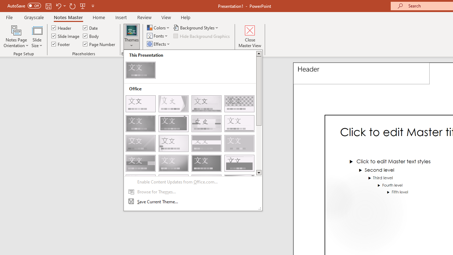  Describe the element at coordinates (16, 36) in the screenshot. I see `Notes Page Orientation` at that location.